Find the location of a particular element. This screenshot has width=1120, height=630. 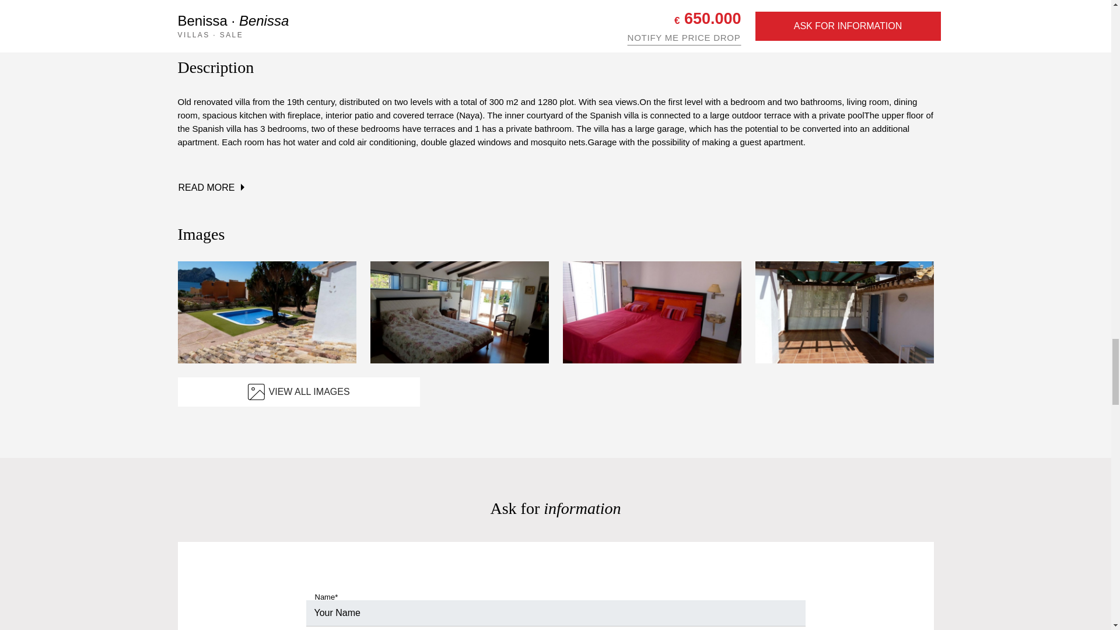

Sale - Villas - Benissa is located at coordinates (843, 313).